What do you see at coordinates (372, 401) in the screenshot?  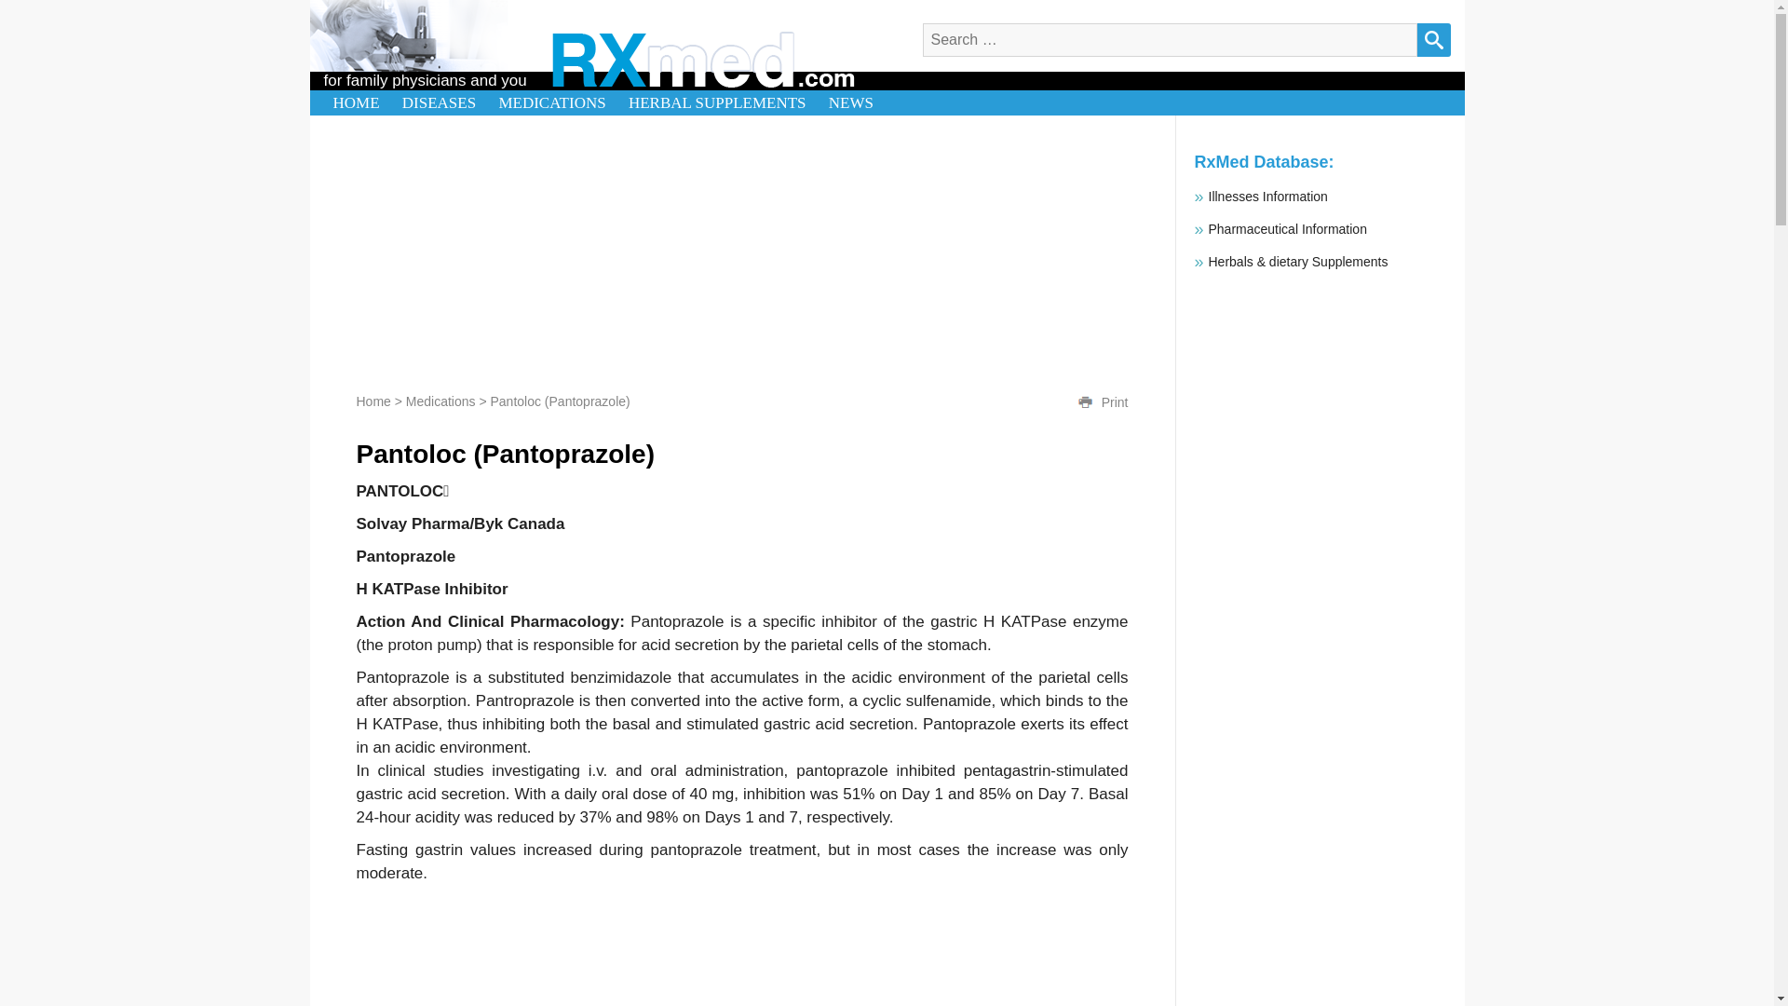 I see `Home` at bounding box center [372, 401].